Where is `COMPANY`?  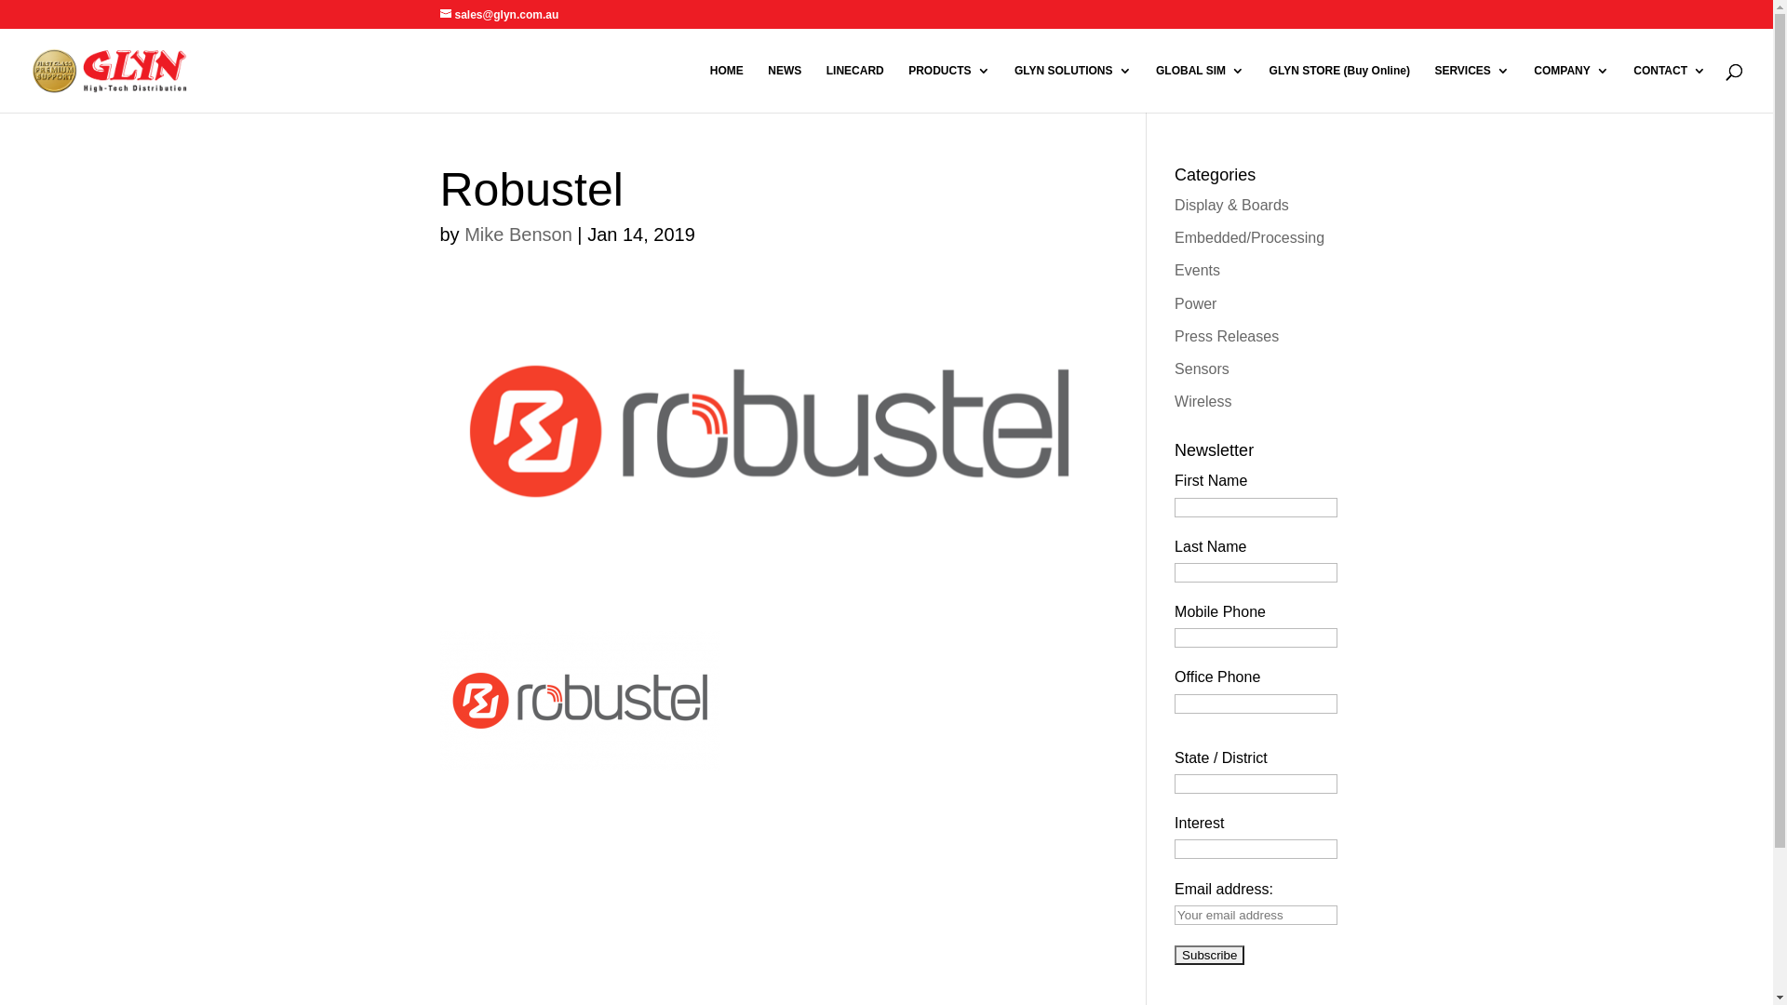 COMPANY is located at coordinates (1571, 88).